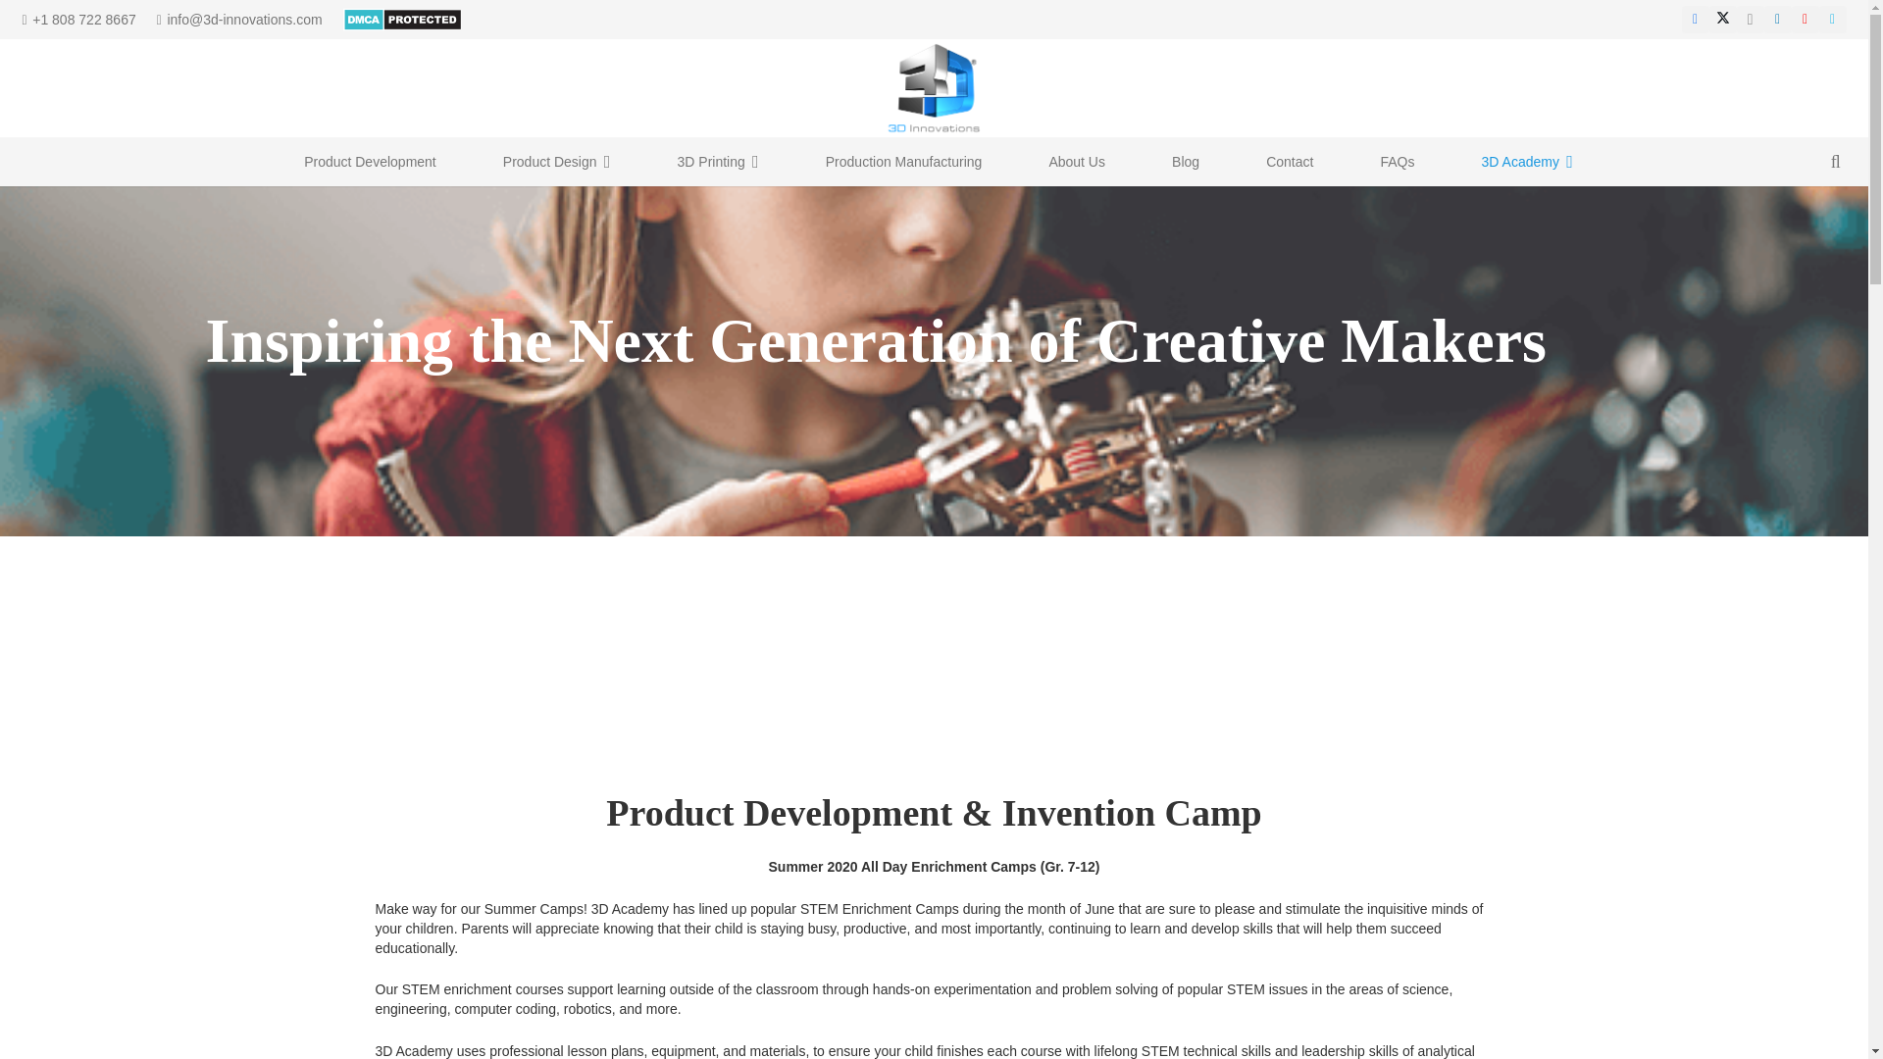  I want to click on Product Design, so click(557, 162).